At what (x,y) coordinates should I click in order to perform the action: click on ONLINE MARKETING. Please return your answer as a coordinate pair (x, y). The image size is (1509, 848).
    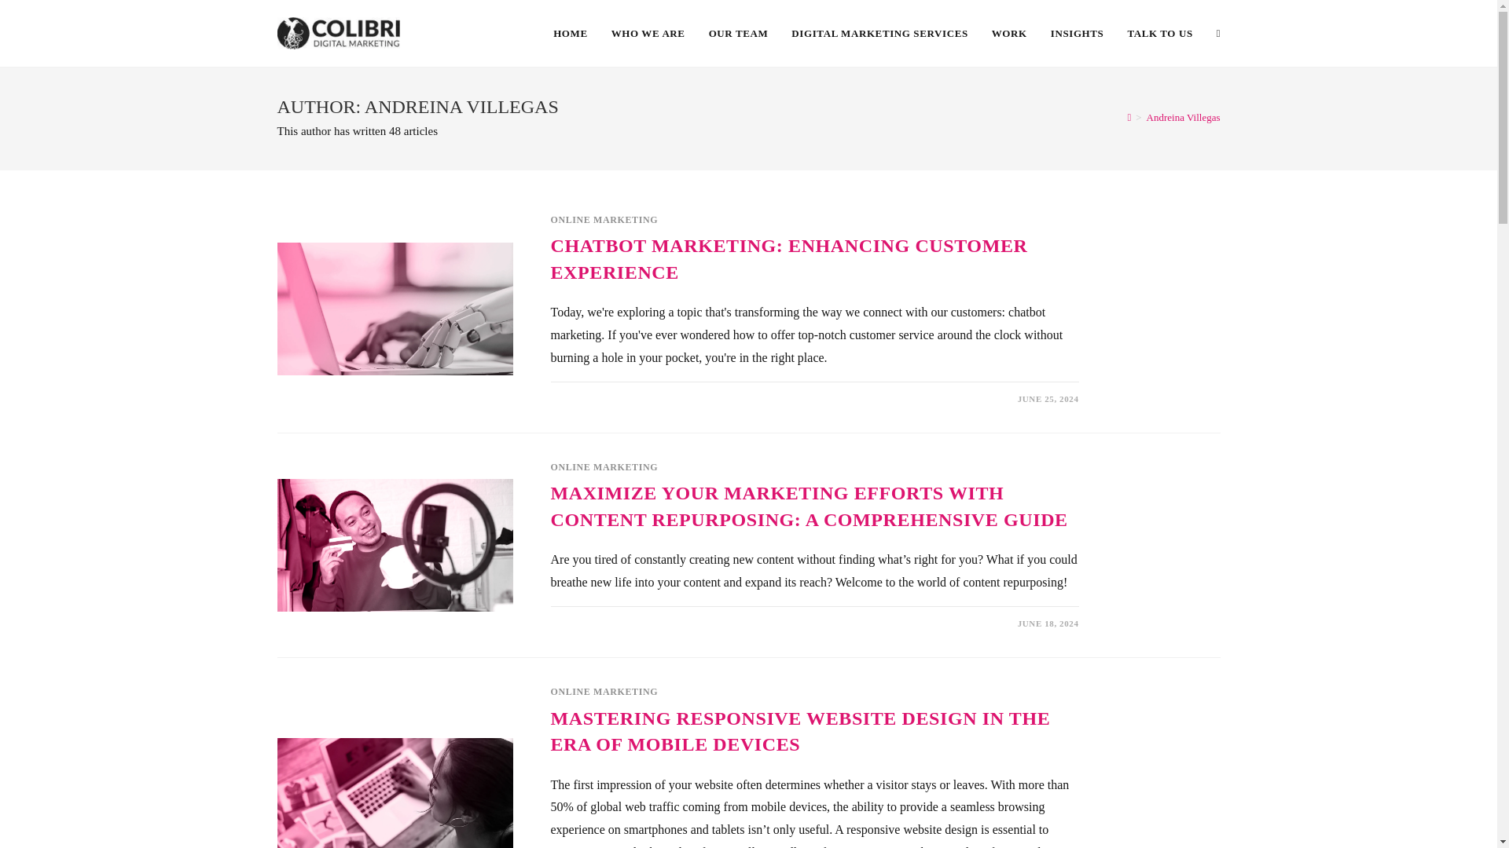
    Looking at the image, I should click on (604, 691).